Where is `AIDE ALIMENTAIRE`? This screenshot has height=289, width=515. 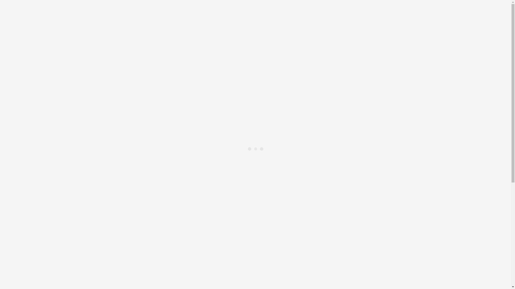
AIDE ALIMENTAIRE is located at coordinates (43, 255).